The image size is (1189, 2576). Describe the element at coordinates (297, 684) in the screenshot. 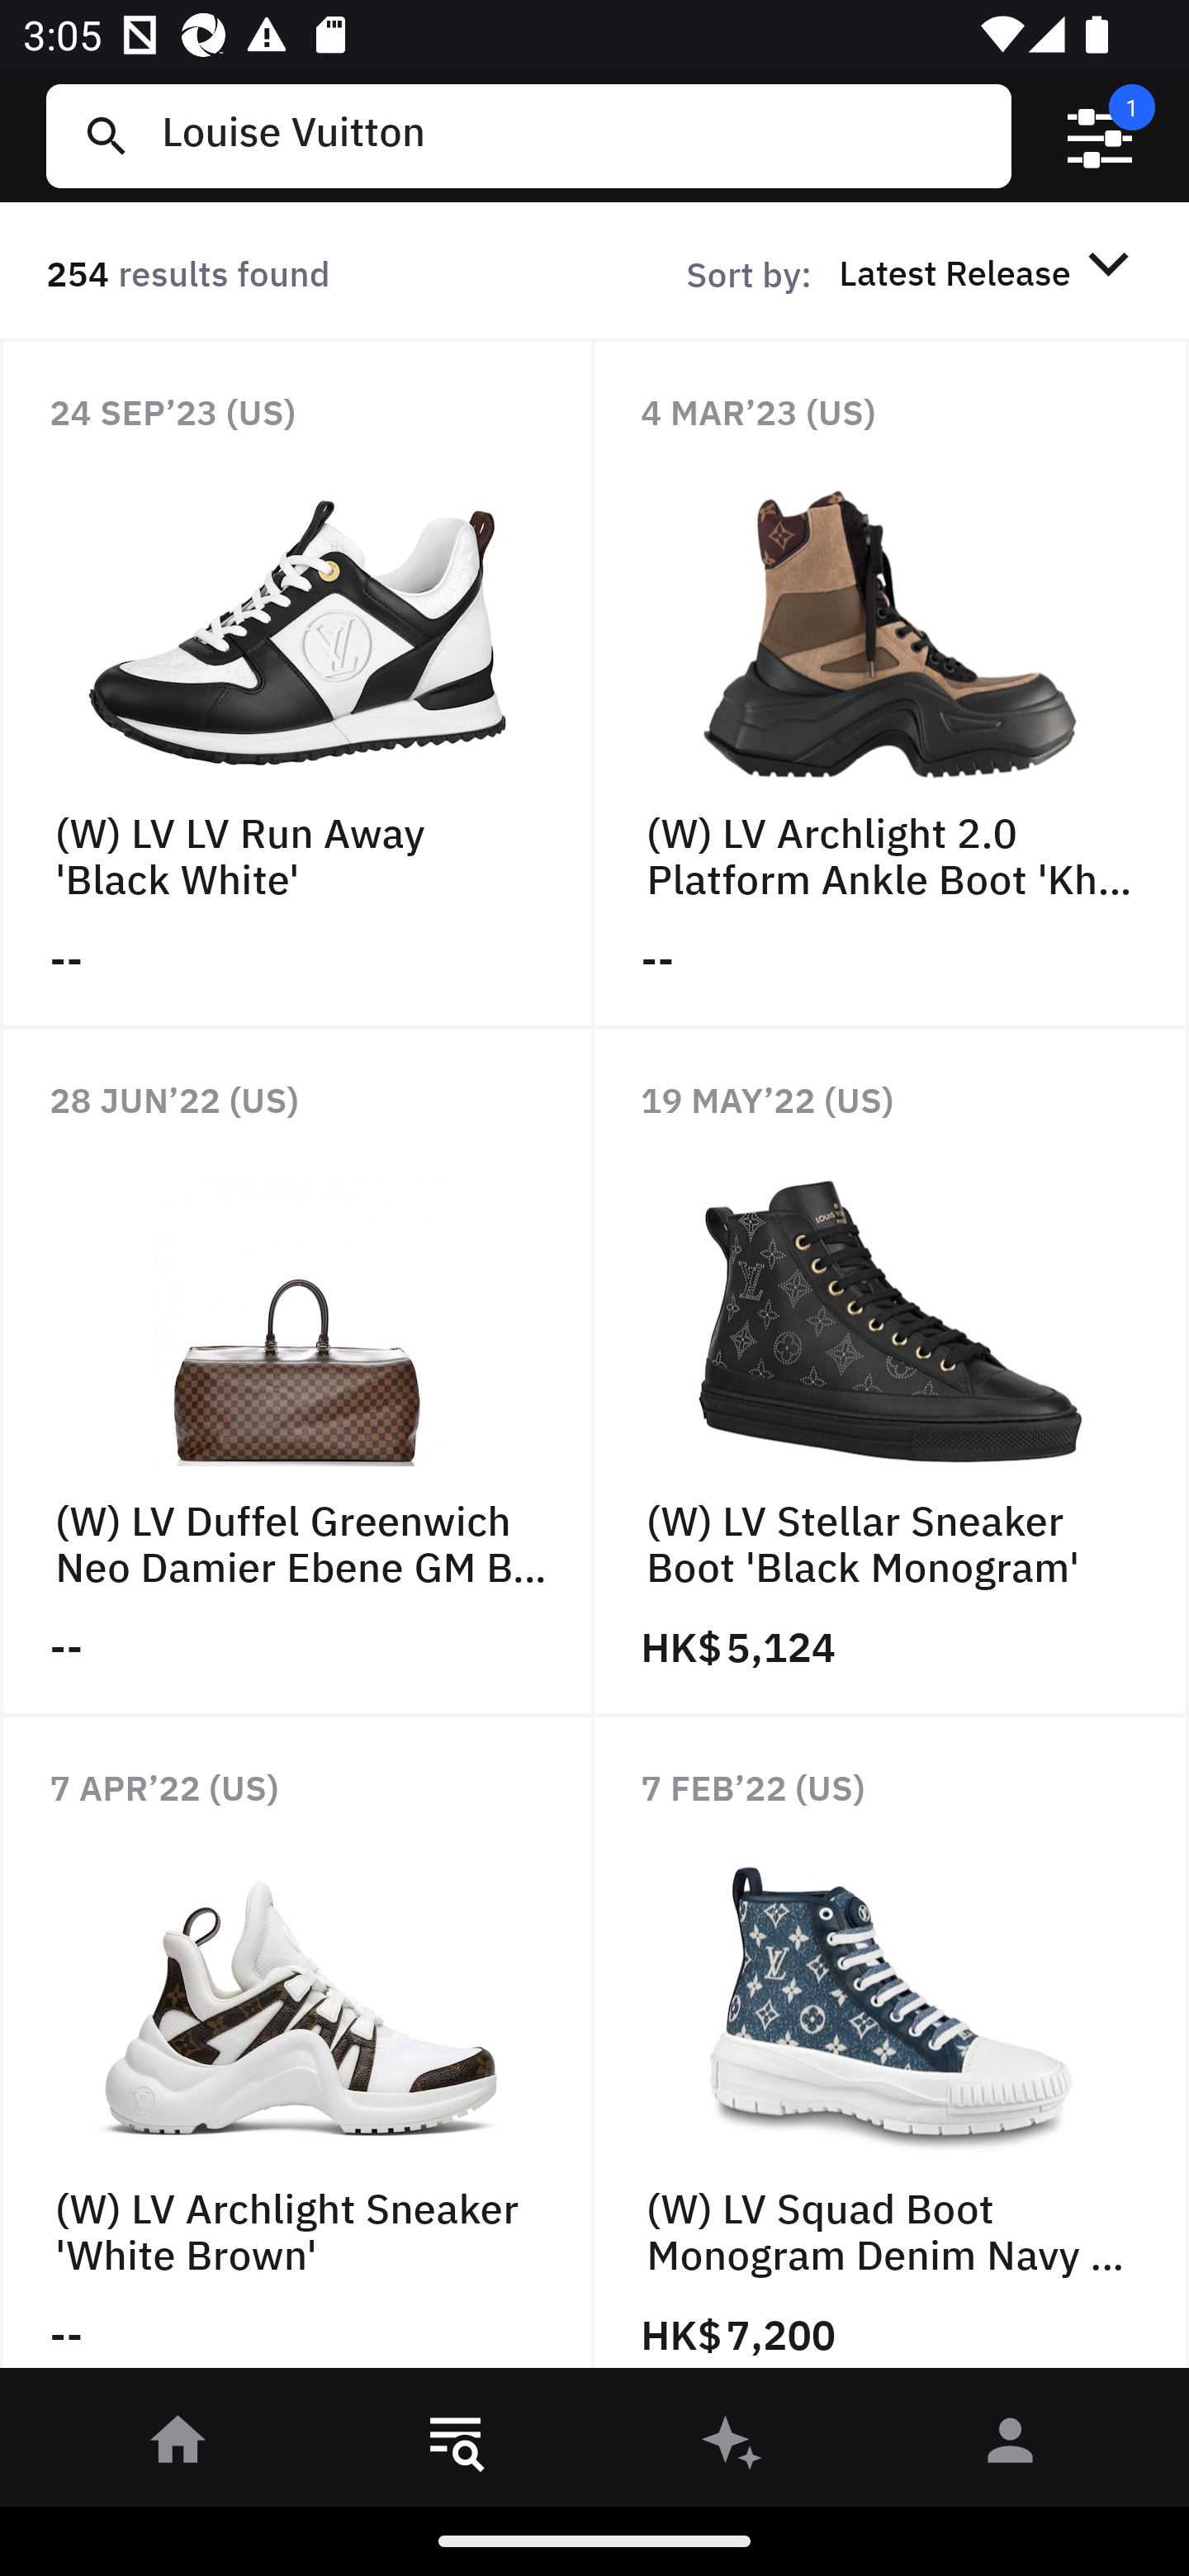

I see `24 SEP’23 (US) (W) LV LV Run Away 'Black White' --` at that location.